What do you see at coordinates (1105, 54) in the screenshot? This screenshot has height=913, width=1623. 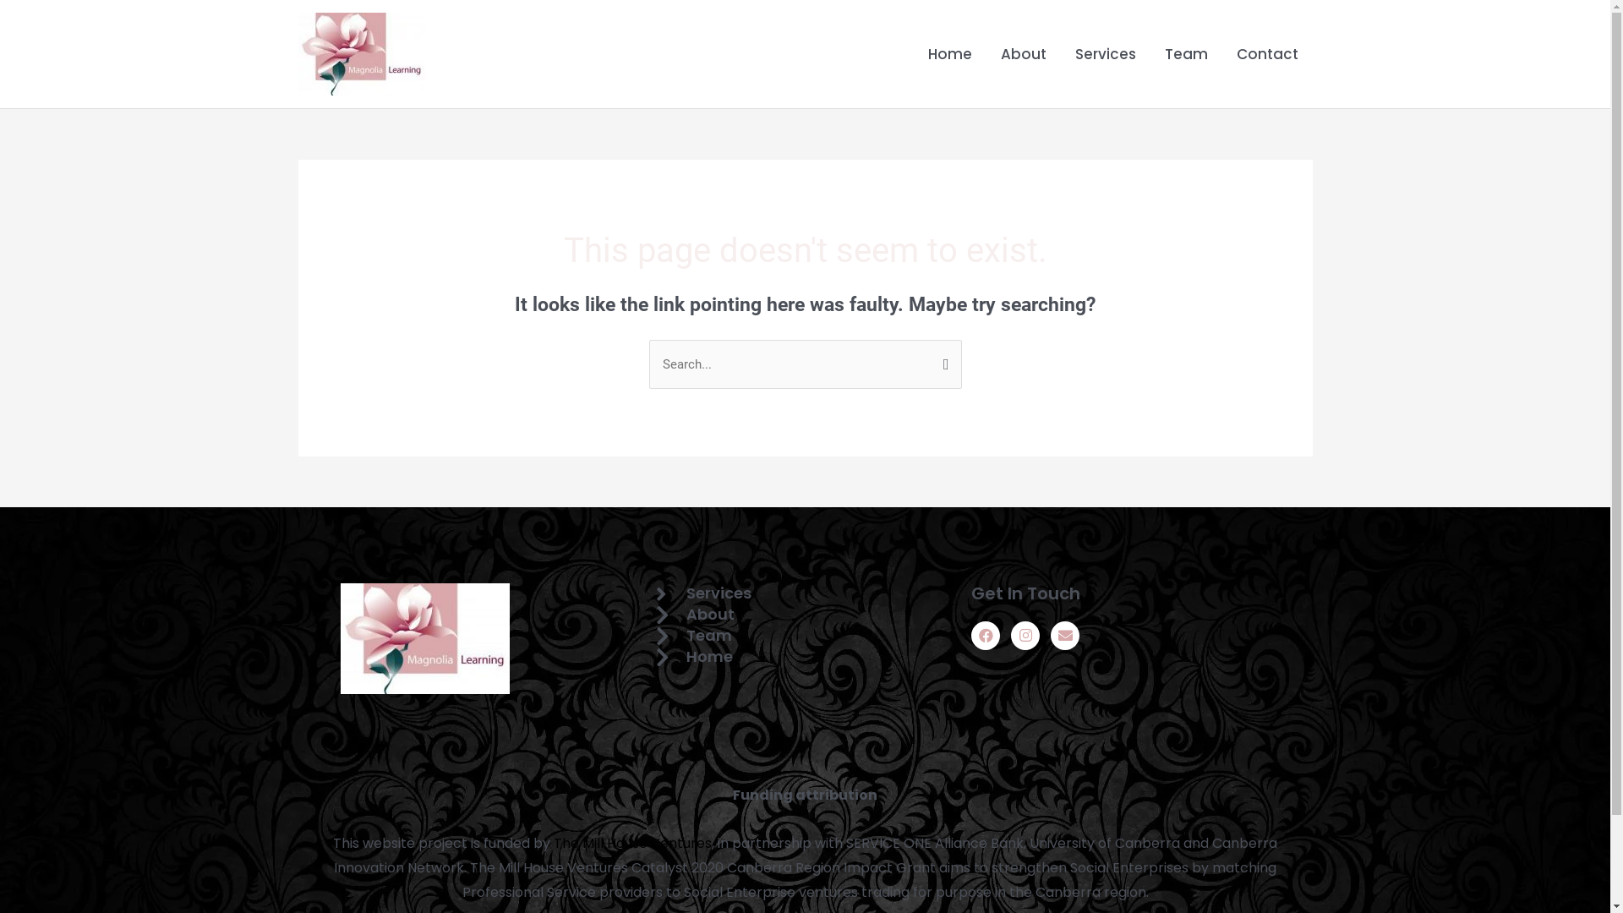 I see `Services` at bounding box center [1105, 54].